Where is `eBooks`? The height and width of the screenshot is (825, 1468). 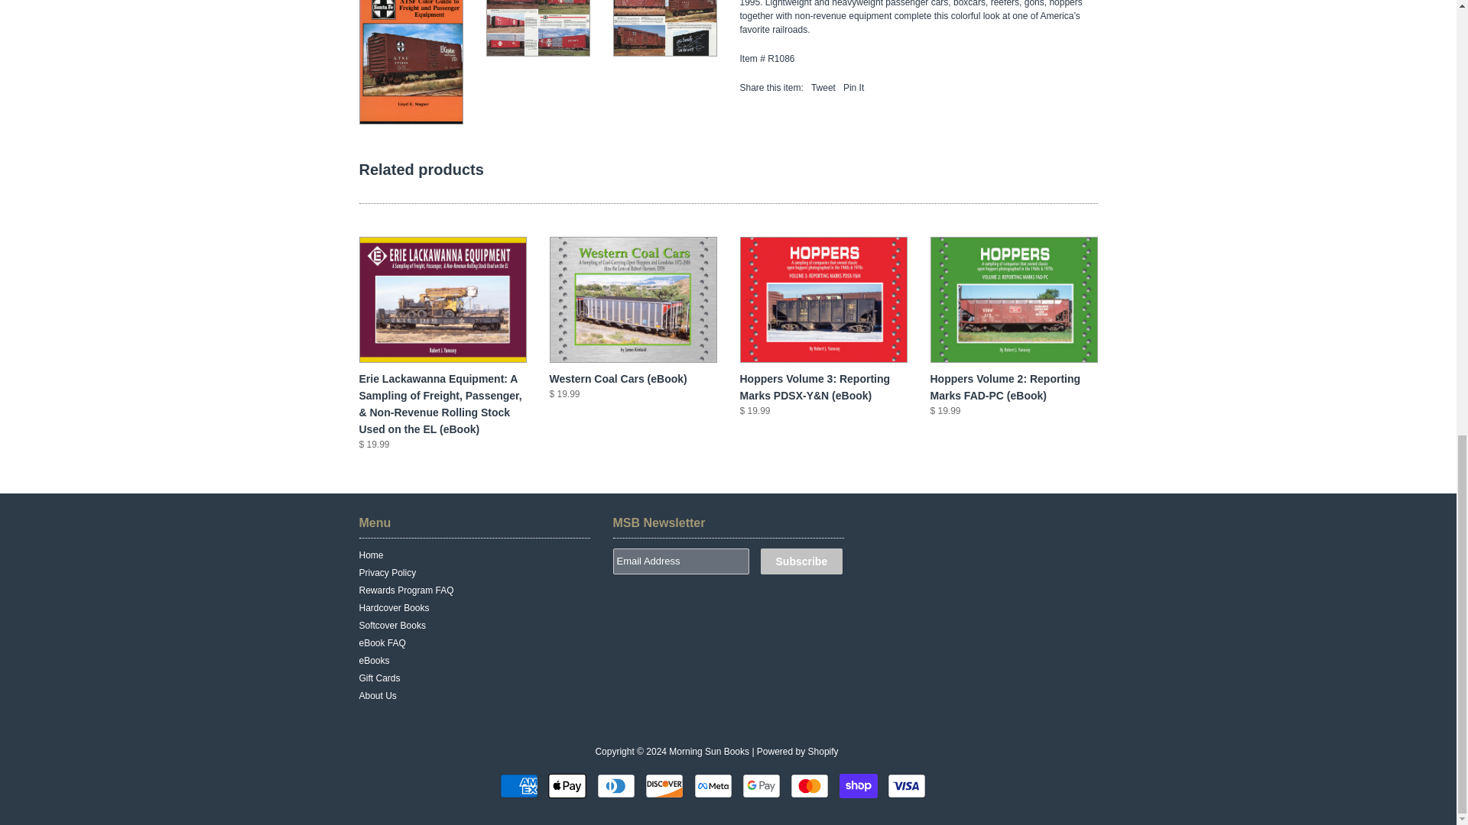
eBooks is located at coordinates (375, 660).